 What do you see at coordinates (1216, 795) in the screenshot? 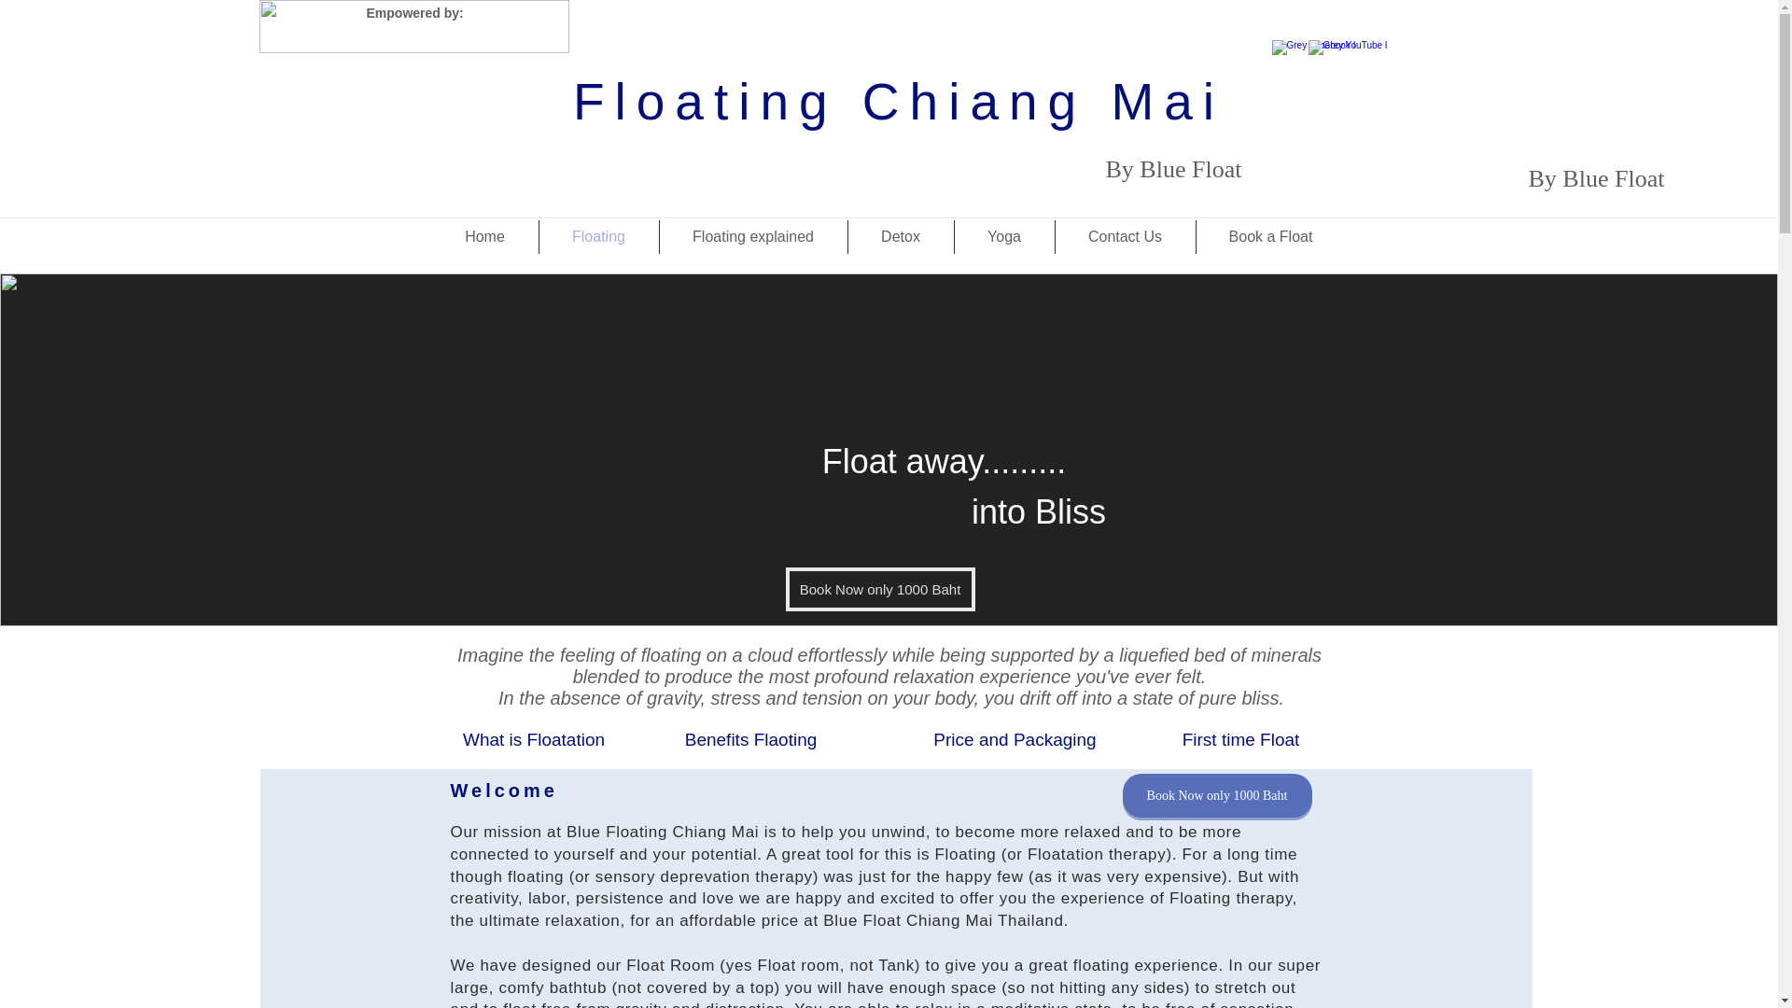
I see `Book Now only 1000 Baht` at bounding box center [1216, 795].